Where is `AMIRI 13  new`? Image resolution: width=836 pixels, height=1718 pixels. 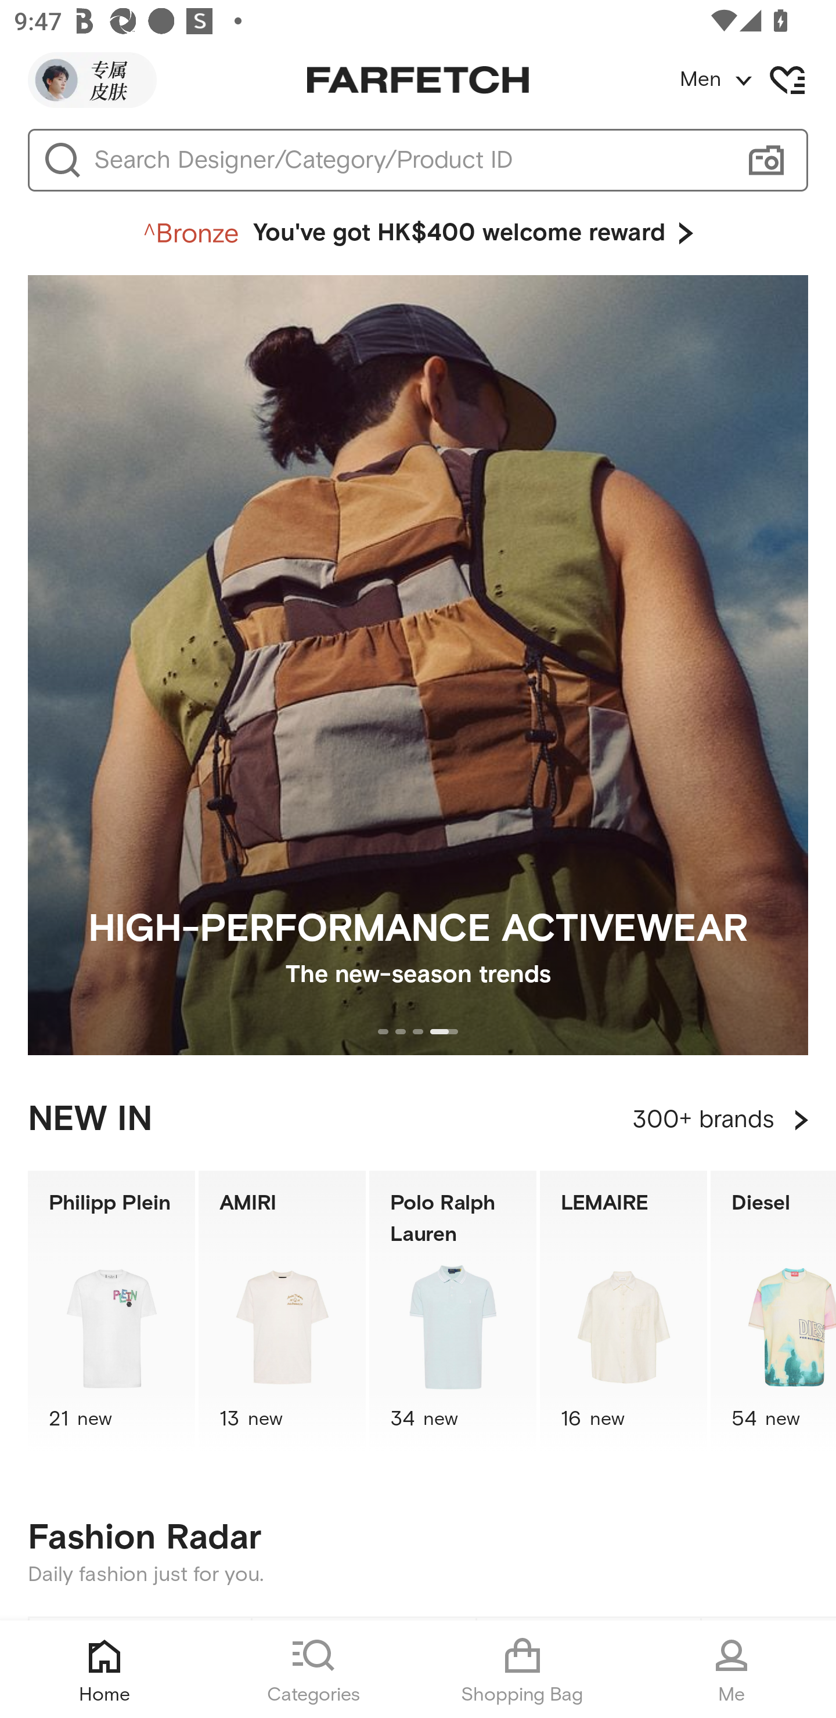 AMIRI 13  new is located at coordinates (282, 1312).